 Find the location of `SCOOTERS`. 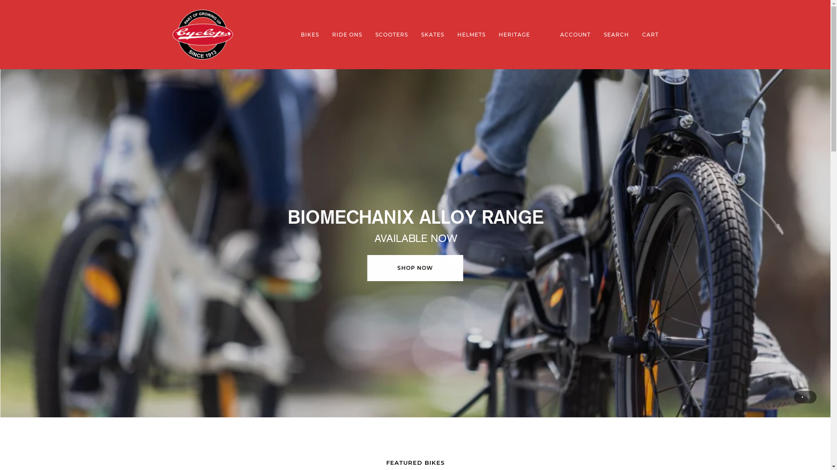

SCOOTERS is located at coordinates (391, 35).